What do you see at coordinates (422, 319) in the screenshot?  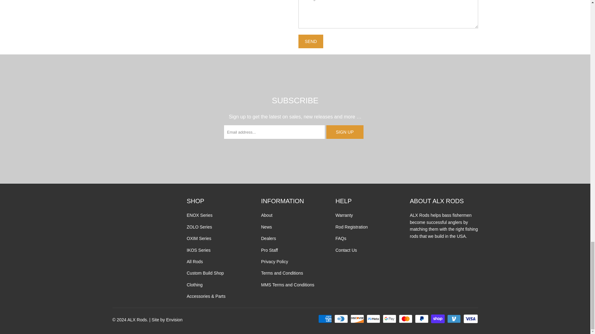 I see `PayPal` at bounding box center [422, 319].